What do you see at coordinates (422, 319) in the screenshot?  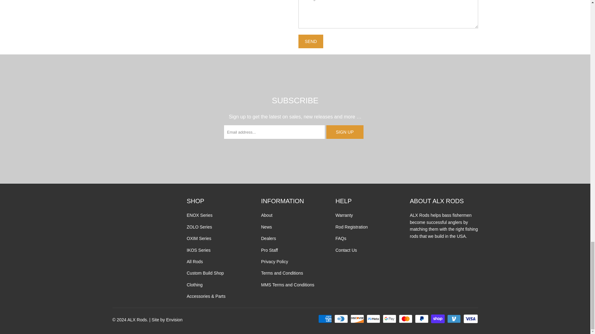 I see `PayPal` at bounding box center [422, 319].